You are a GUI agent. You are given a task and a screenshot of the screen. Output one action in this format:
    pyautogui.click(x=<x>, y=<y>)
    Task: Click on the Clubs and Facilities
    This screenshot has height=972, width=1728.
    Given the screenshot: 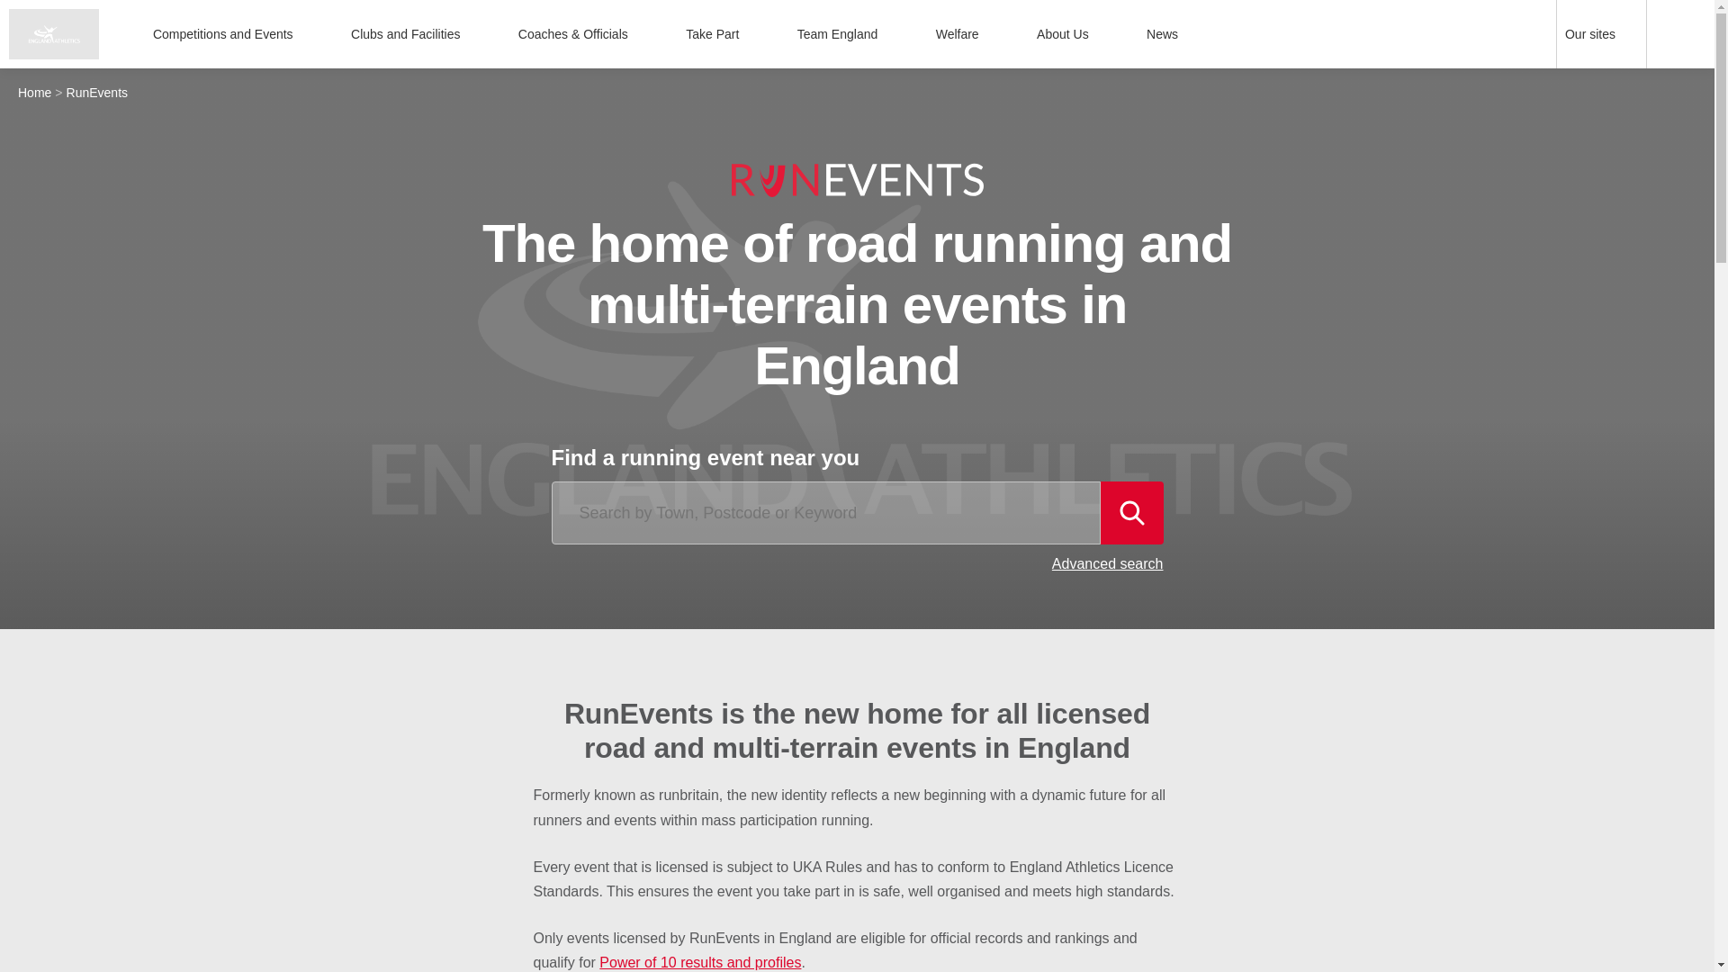 What is the action you would take?
    pyautogui.click(x=416, y=34)
    